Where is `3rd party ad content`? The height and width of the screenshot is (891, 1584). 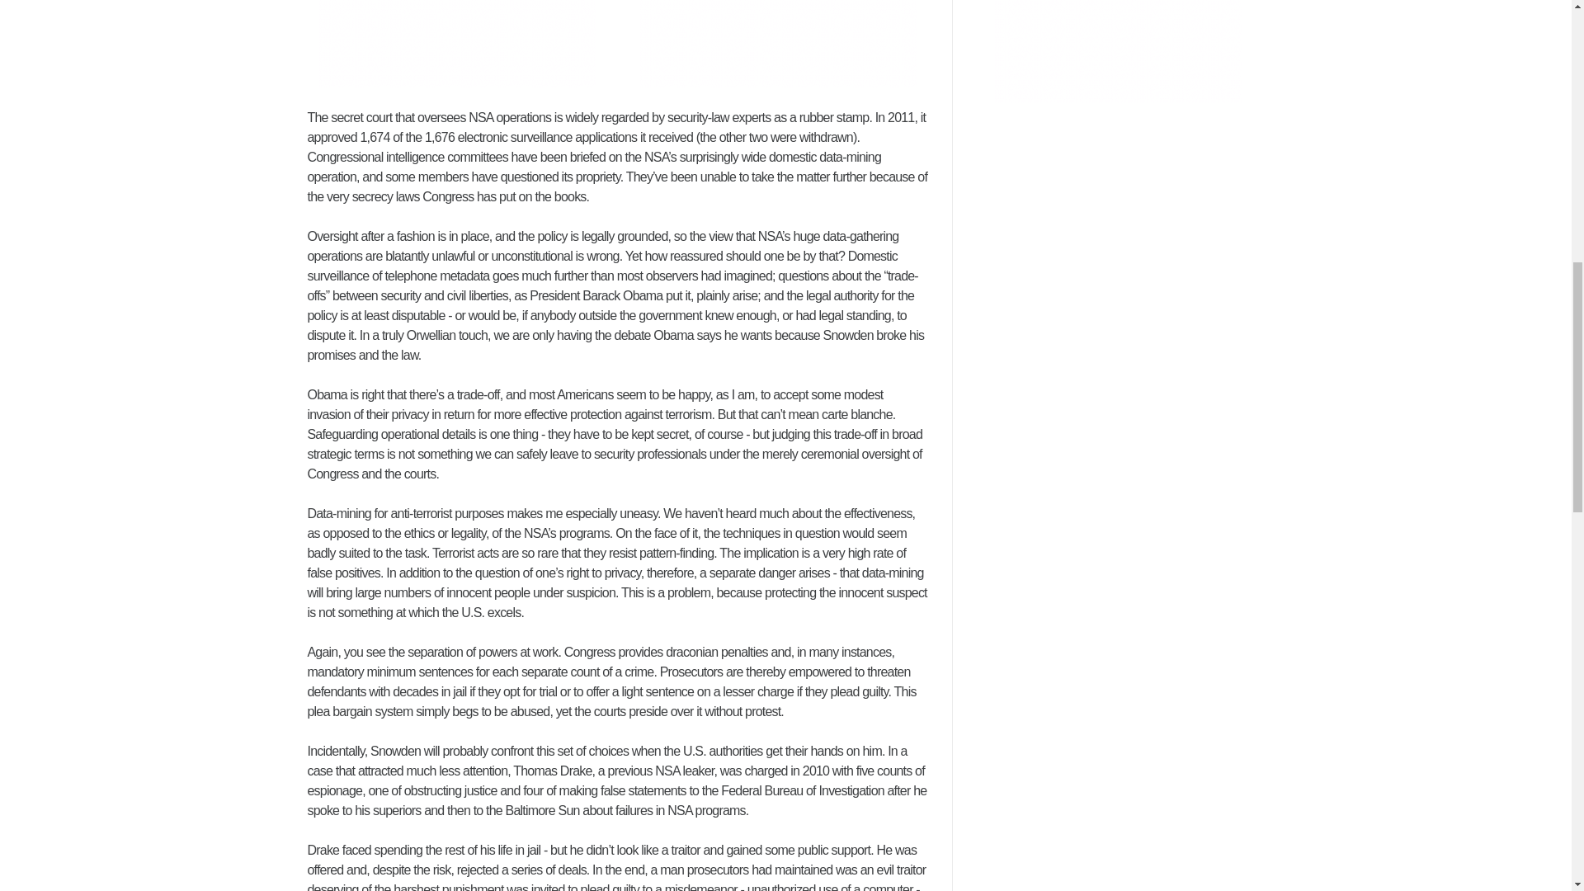
3rd party ad content is located at coordinates (456, 43).